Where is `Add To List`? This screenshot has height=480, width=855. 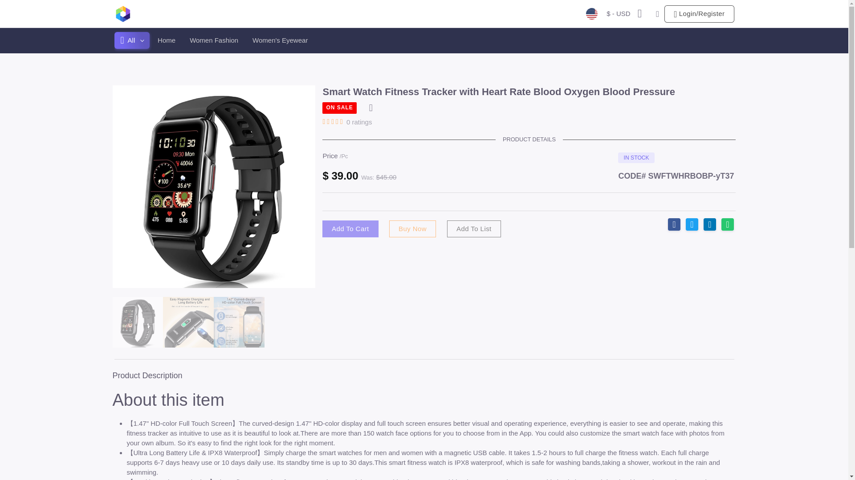
Add To List is located at coordinates (473, 228).